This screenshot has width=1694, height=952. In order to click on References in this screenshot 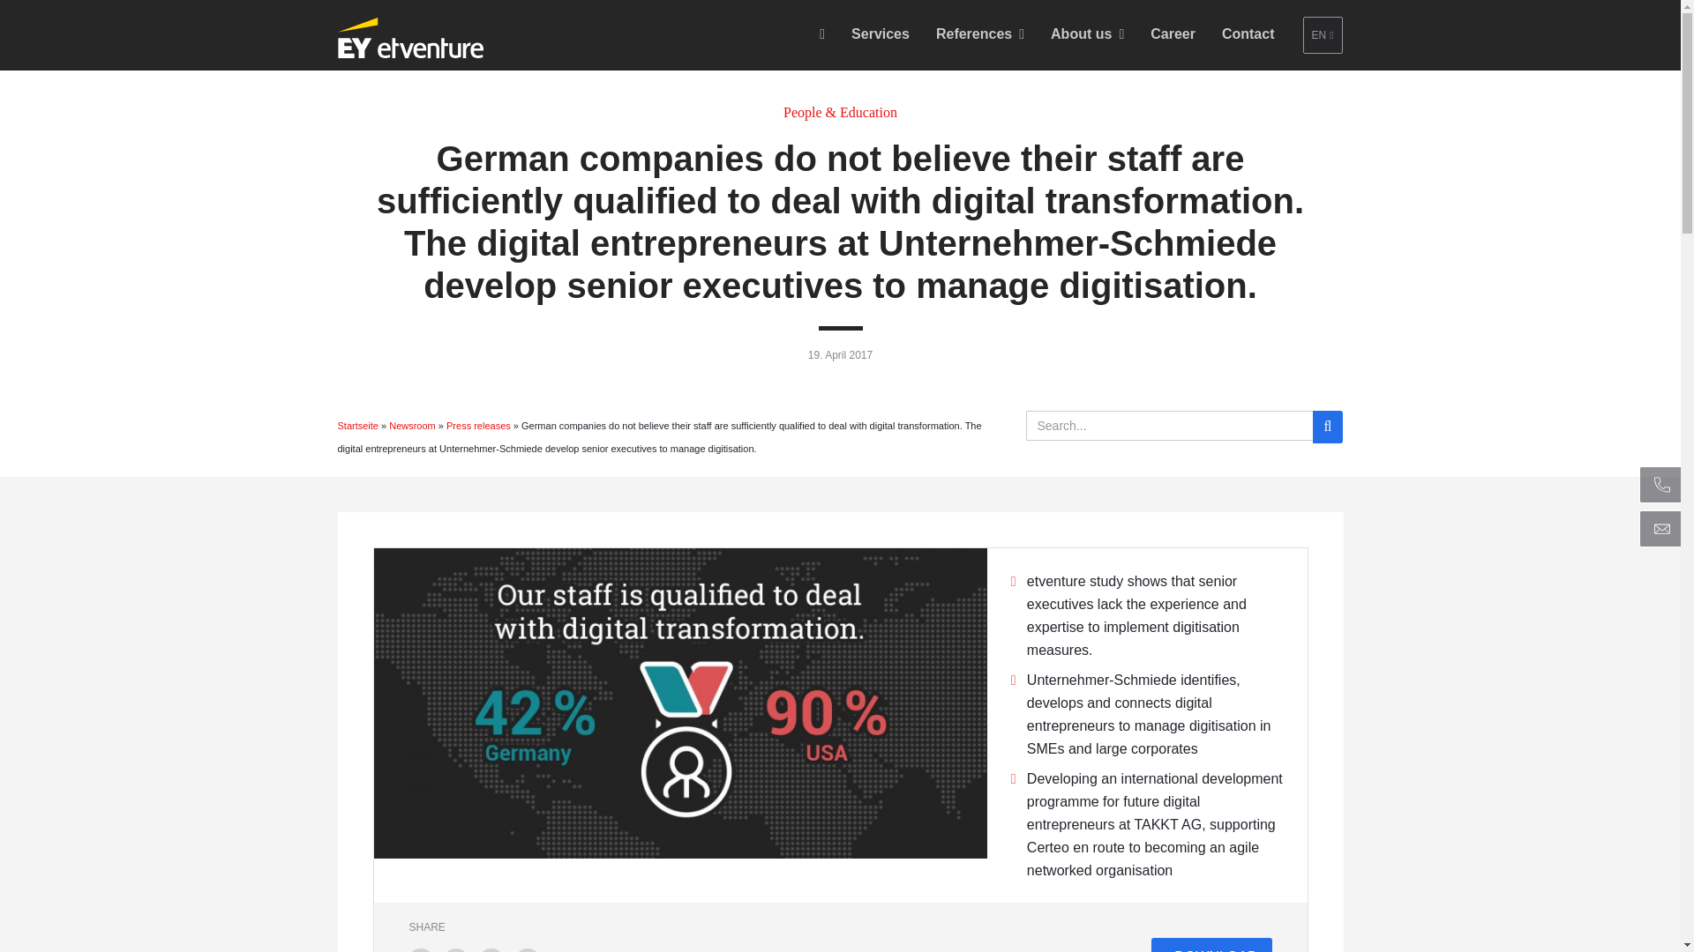, I will do `click(979, 33)`.